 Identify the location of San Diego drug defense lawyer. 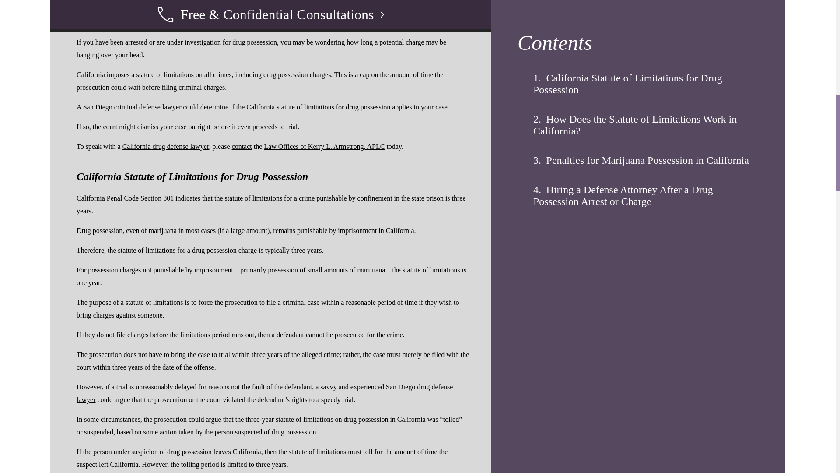
(264, 393).